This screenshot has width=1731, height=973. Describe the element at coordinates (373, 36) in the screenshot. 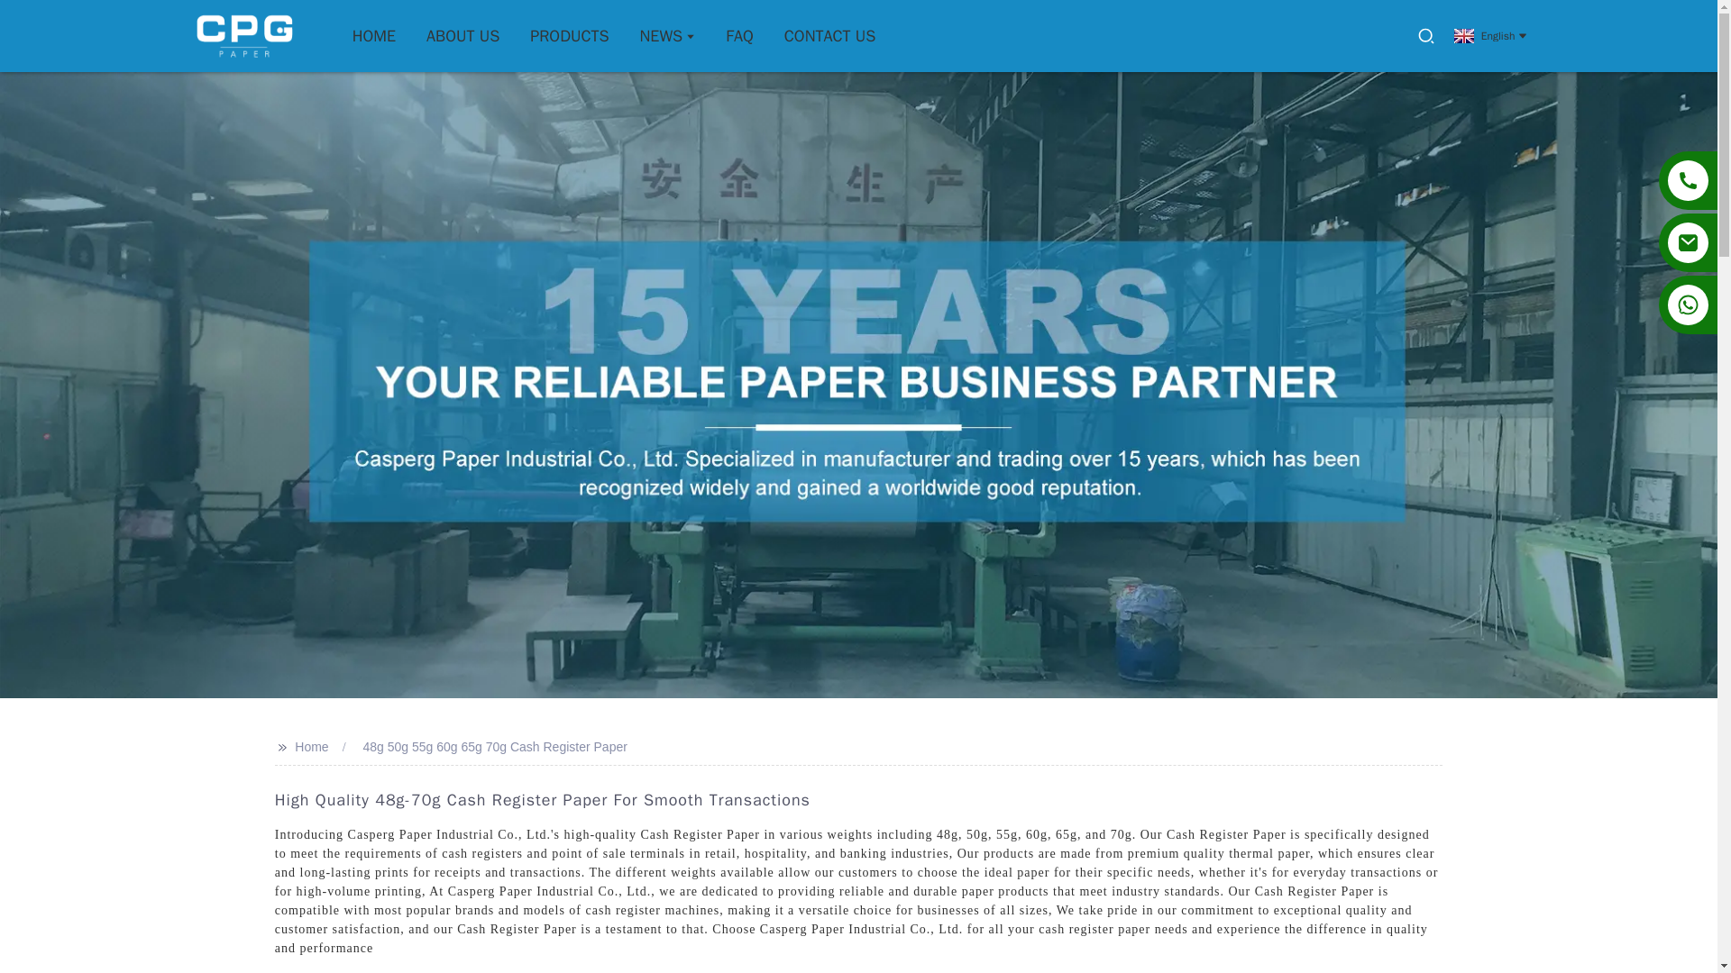

I see `index` at that location.